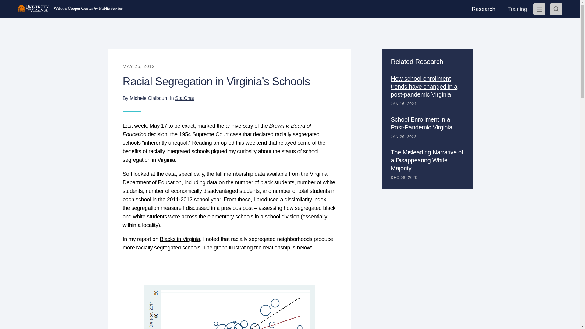 This screenshot has height=329, width=585. What do you see at coordinates (185, 98) in the screenshot?
I see `StatChat` at bounding box center [185, 98].